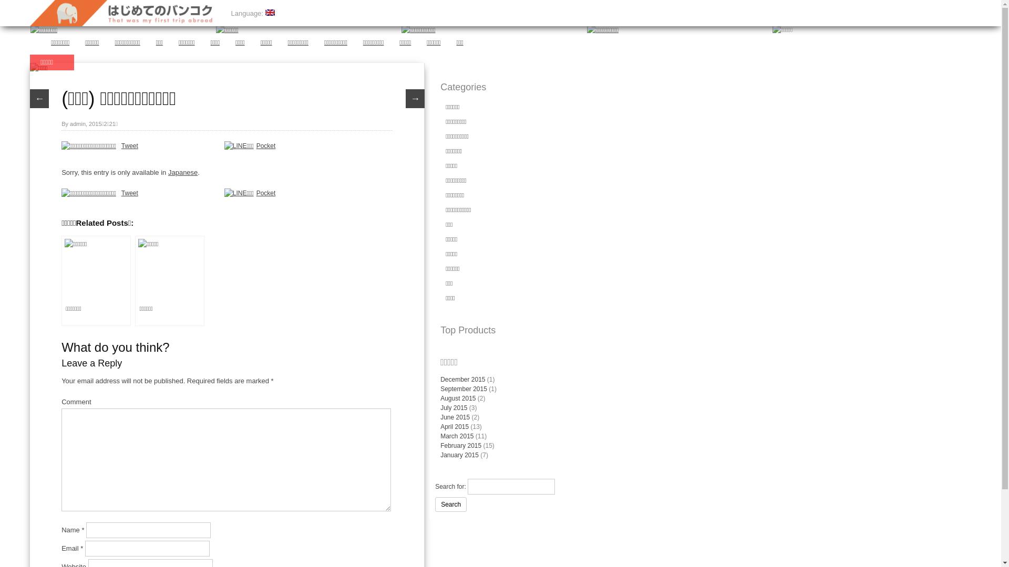  What do you see at coordinates (266, 193) in the screenshot?
I see `Pocket` at bounding box center [266, 193].